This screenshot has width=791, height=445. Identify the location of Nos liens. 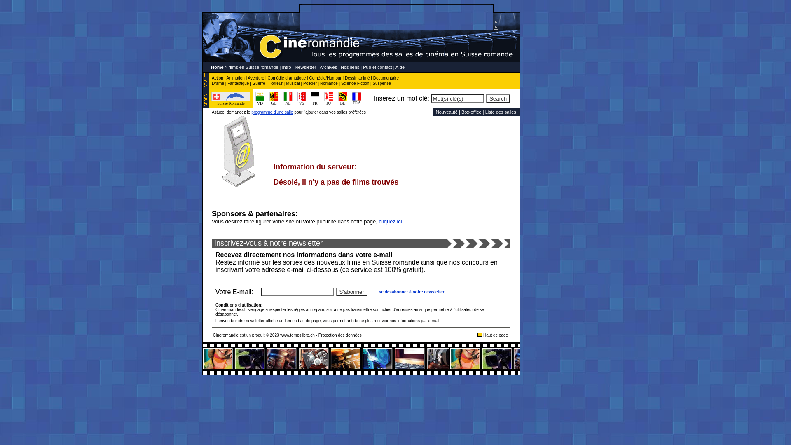
(350, 67).